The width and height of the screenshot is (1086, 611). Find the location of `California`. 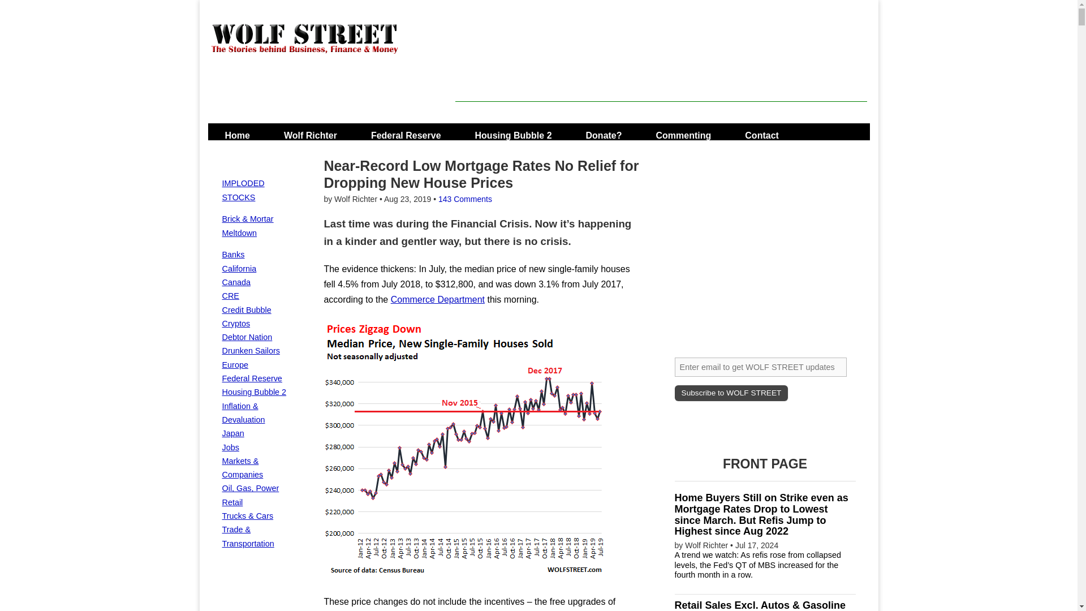

California is located at coordinates (239, 268).